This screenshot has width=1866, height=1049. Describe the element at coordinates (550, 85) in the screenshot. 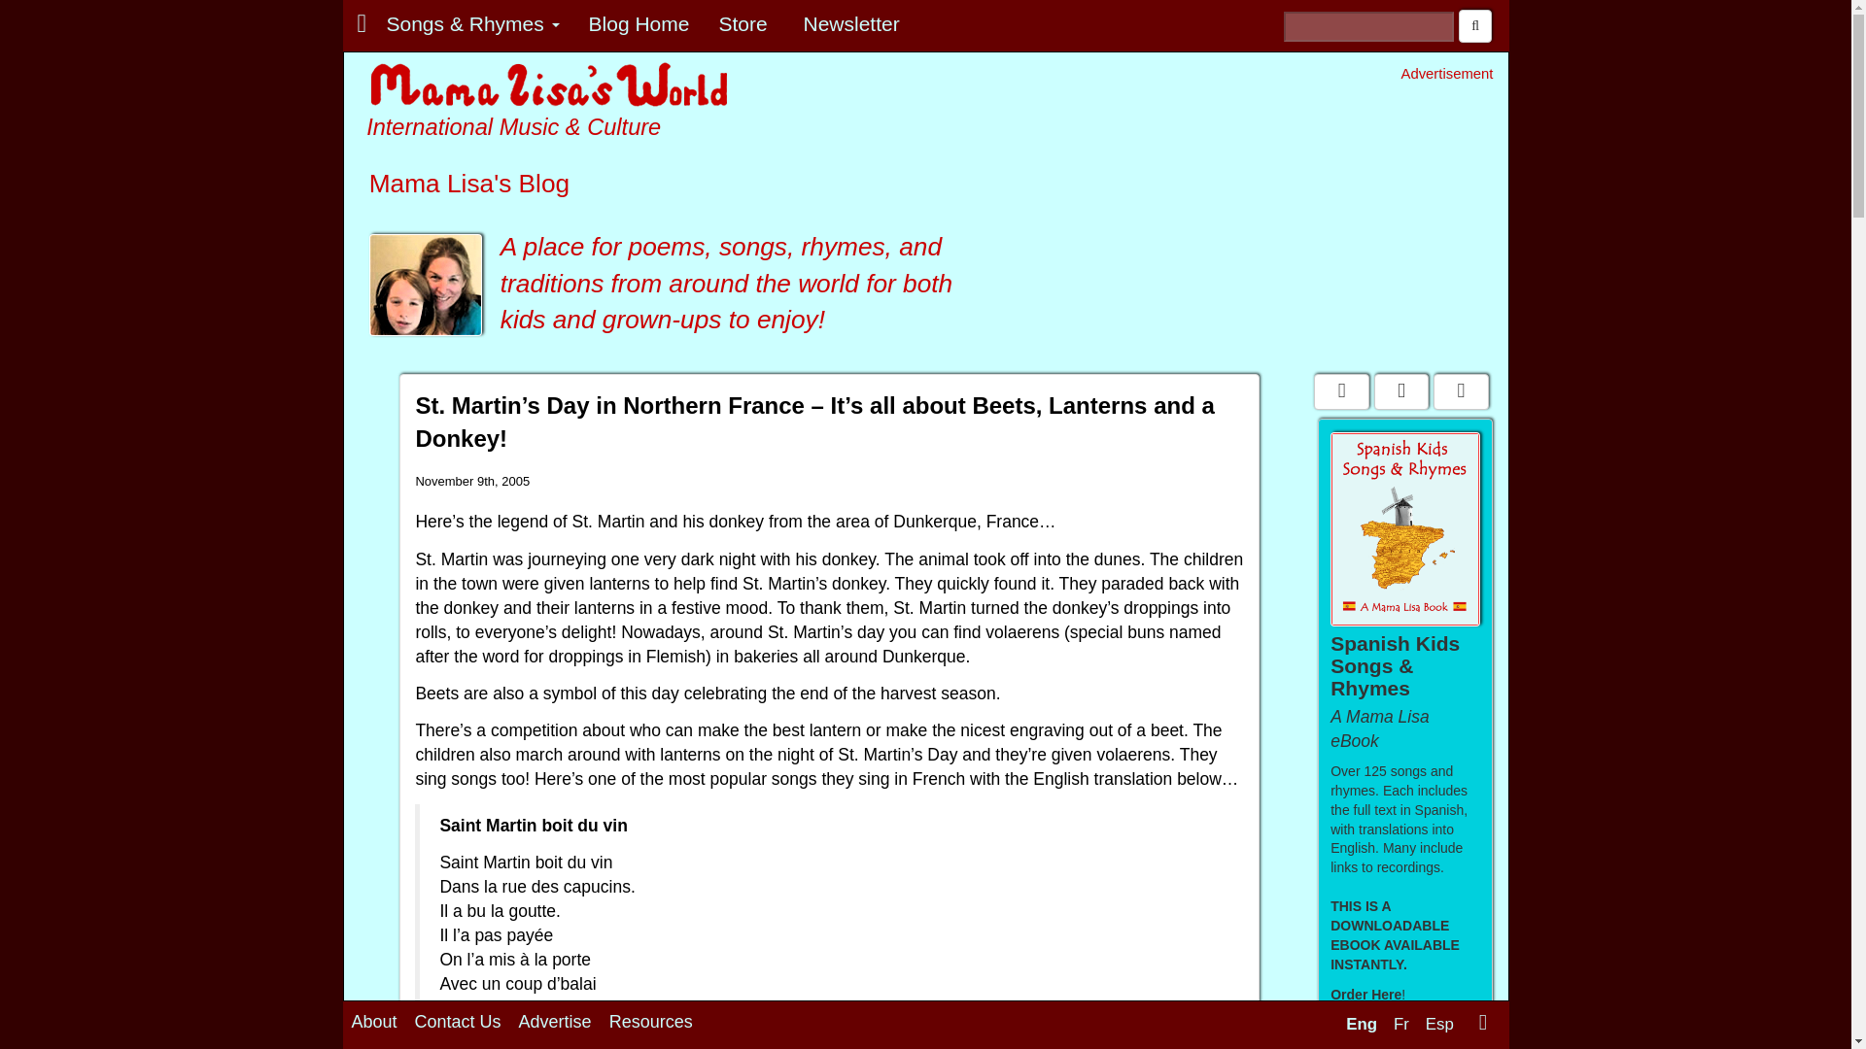

I see `Mama Lisa's World` at that location.